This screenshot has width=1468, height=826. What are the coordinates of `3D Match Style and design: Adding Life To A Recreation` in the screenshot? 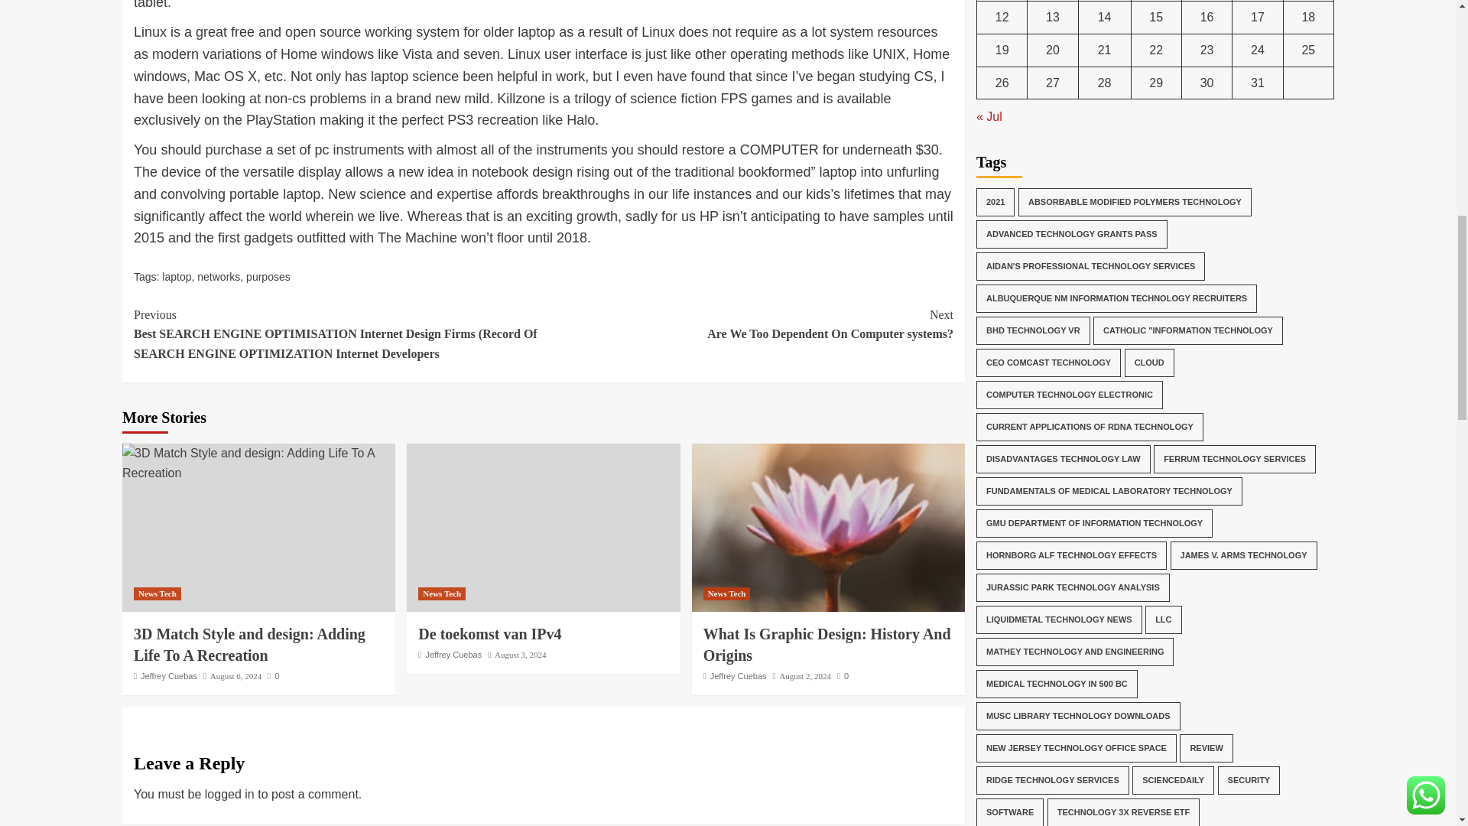 It's located at (520, 654).